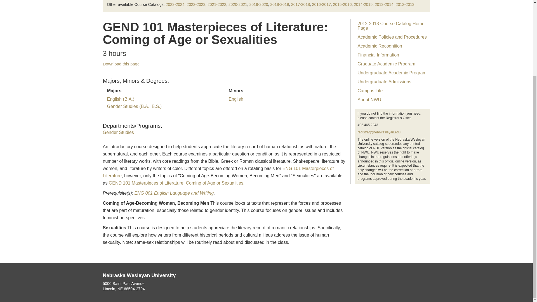 Image resolution: width=537 pixels, height=302 pixels. I want to click on Gender Studies, so click(118, 132).